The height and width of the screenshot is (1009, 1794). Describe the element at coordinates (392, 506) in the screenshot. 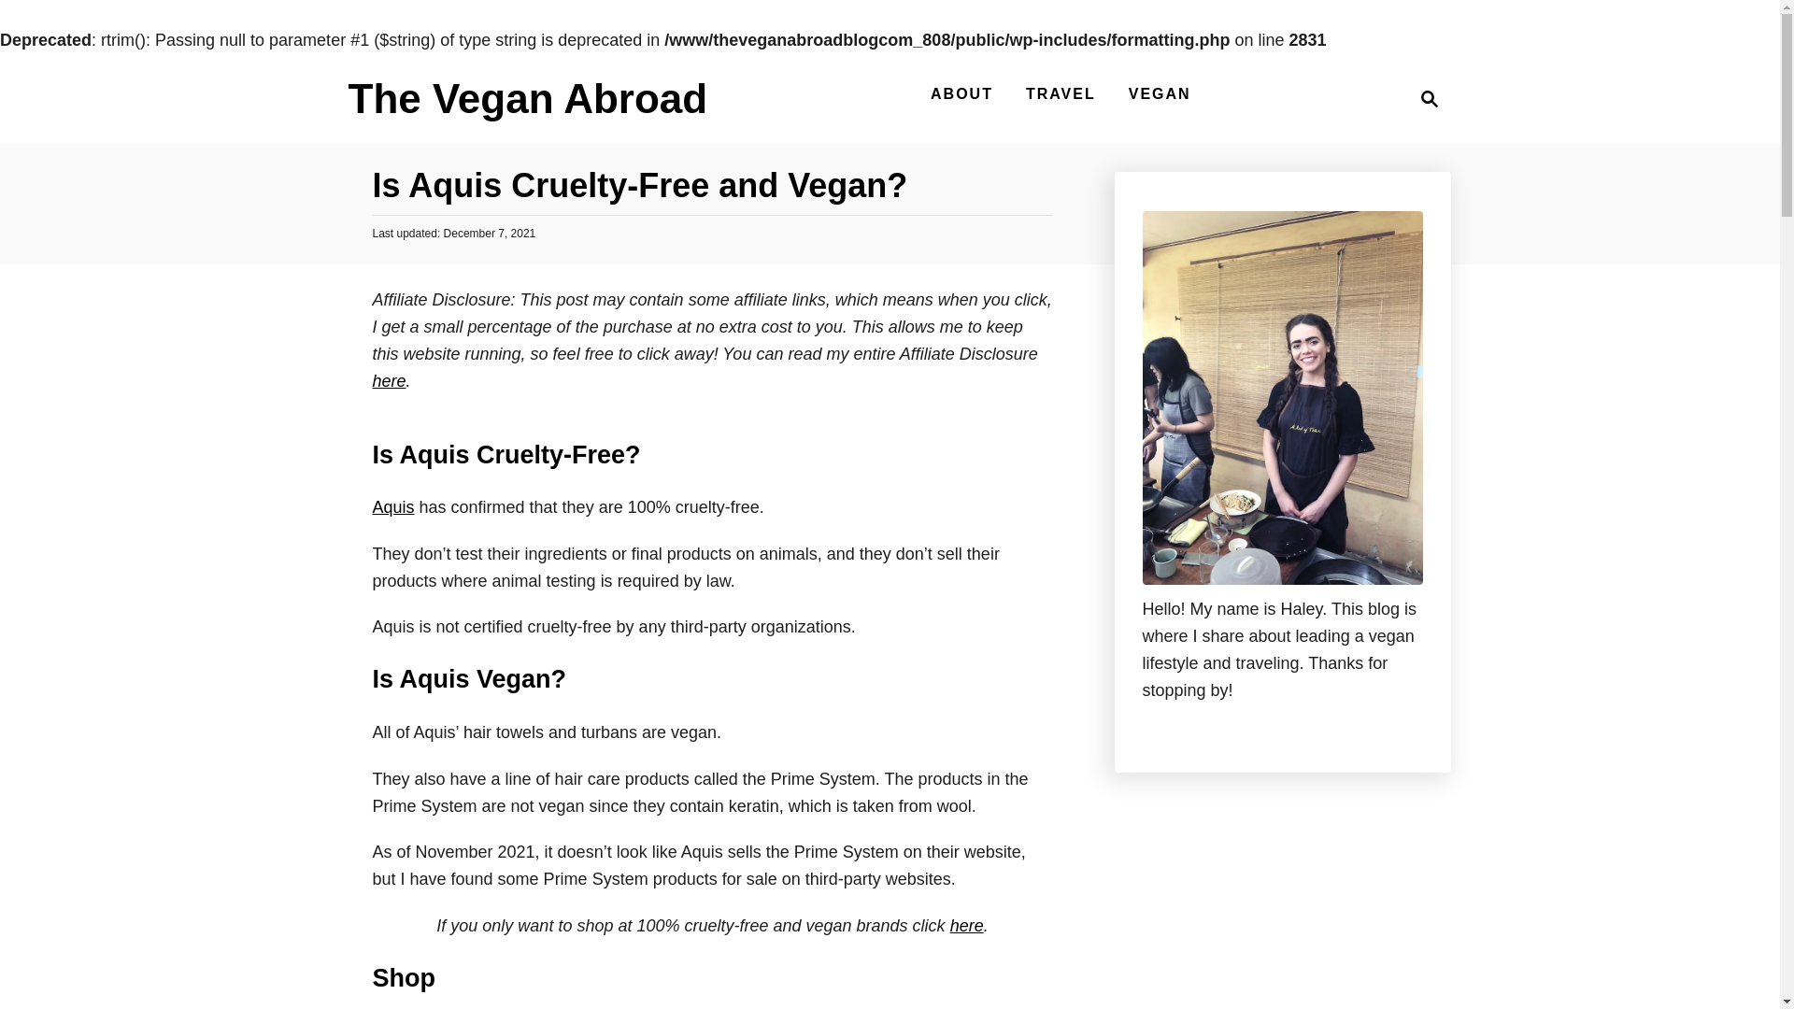

I see `Aquis` at that location.